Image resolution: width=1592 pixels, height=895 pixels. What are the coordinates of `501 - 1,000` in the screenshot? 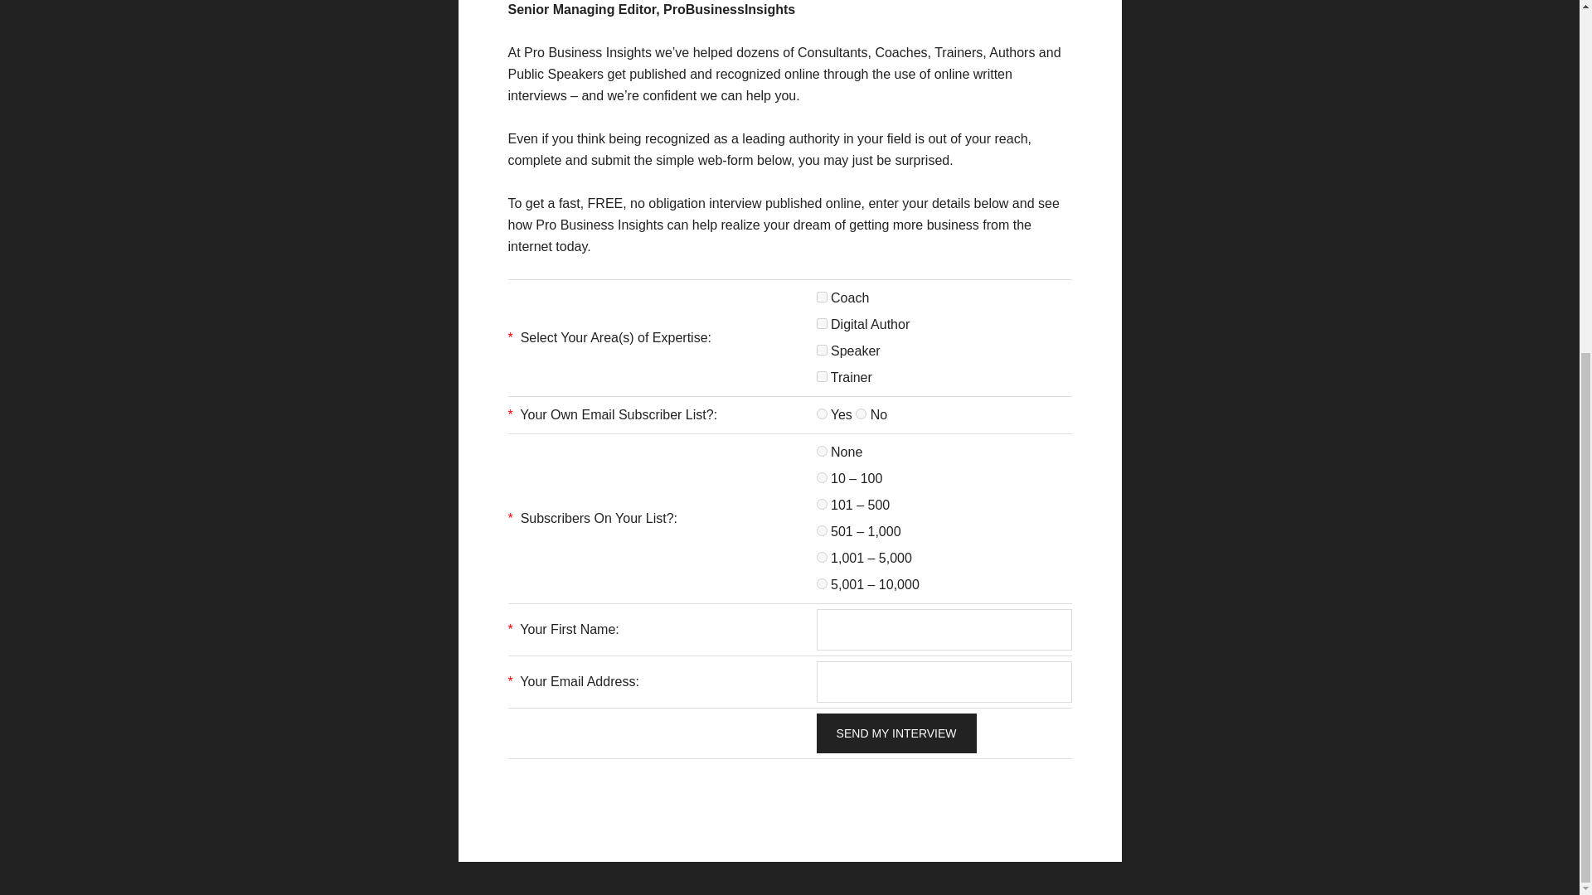 It's located at (822, 530).